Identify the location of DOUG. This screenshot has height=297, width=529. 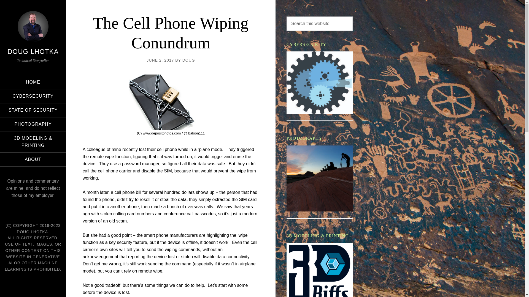
(189, 60).